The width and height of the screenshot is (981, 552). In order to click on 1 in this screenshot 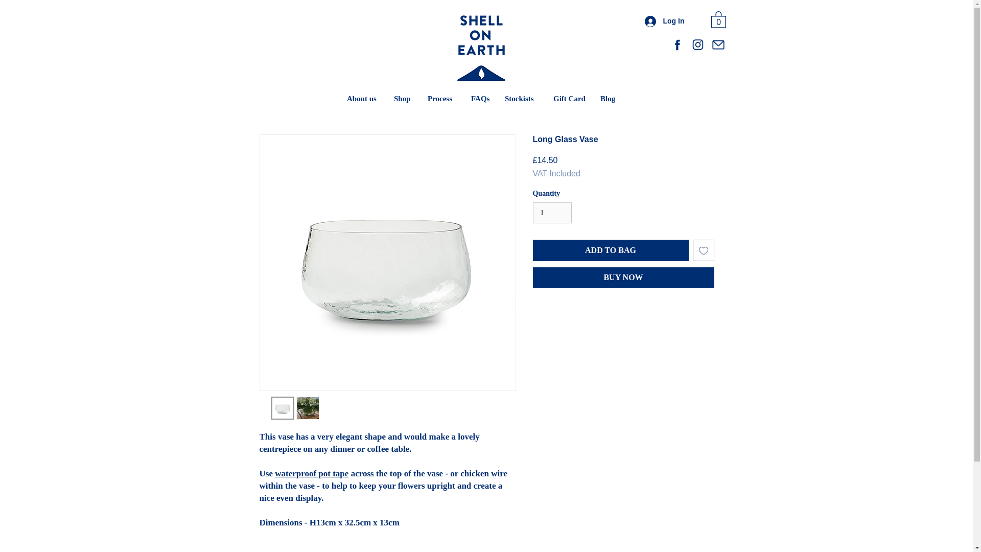, I will do `click(552, 213)`.